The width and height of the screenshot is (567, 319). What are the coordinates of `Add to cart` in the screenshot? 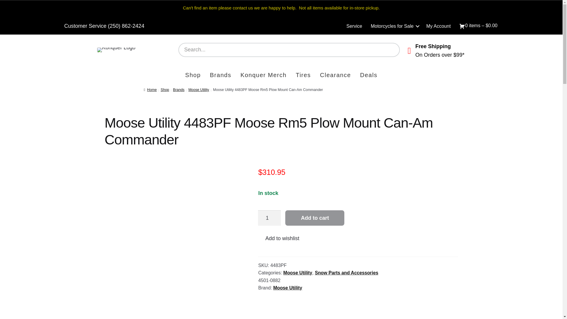 It's located at (315, 217).